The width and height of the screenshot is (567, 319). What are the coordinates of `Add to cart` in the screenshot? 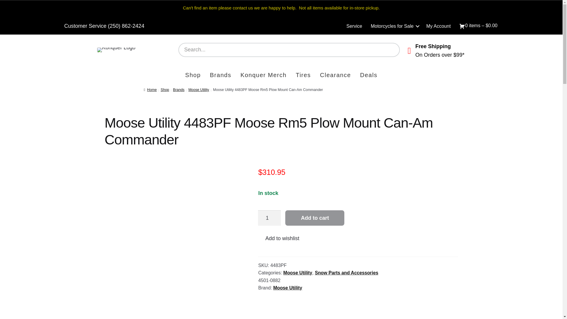 It's located at (315, 217).